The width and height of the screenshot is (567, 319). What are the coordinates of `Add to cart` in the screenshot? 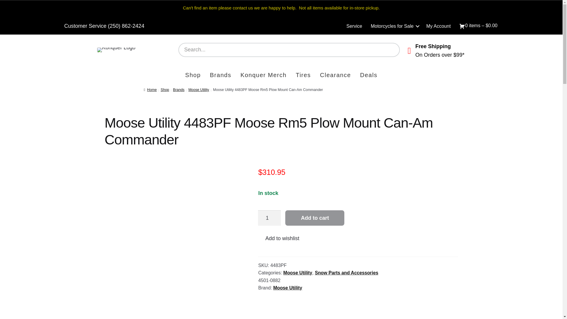 It's located at (315, 217).